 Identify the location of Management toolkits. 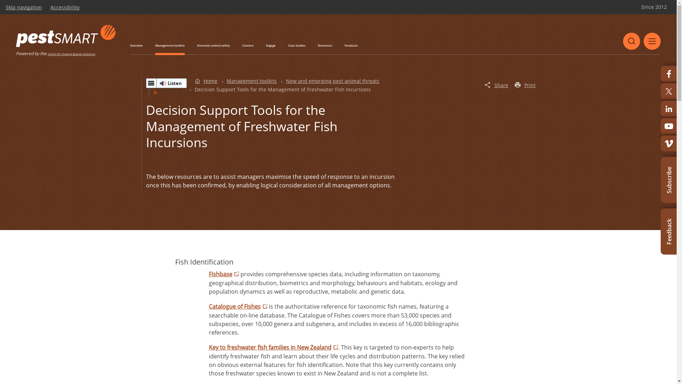
(170, 46).